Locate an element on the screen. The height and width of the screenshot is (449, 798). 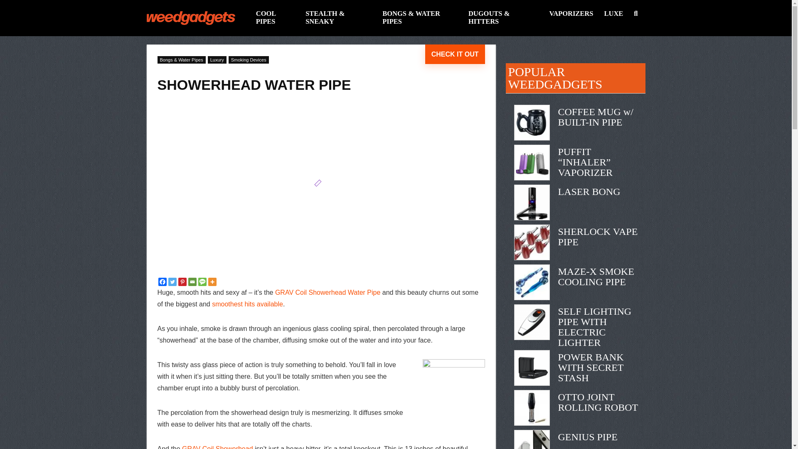
View all posts in Smoking Devices is located at coordinates (249, 60).